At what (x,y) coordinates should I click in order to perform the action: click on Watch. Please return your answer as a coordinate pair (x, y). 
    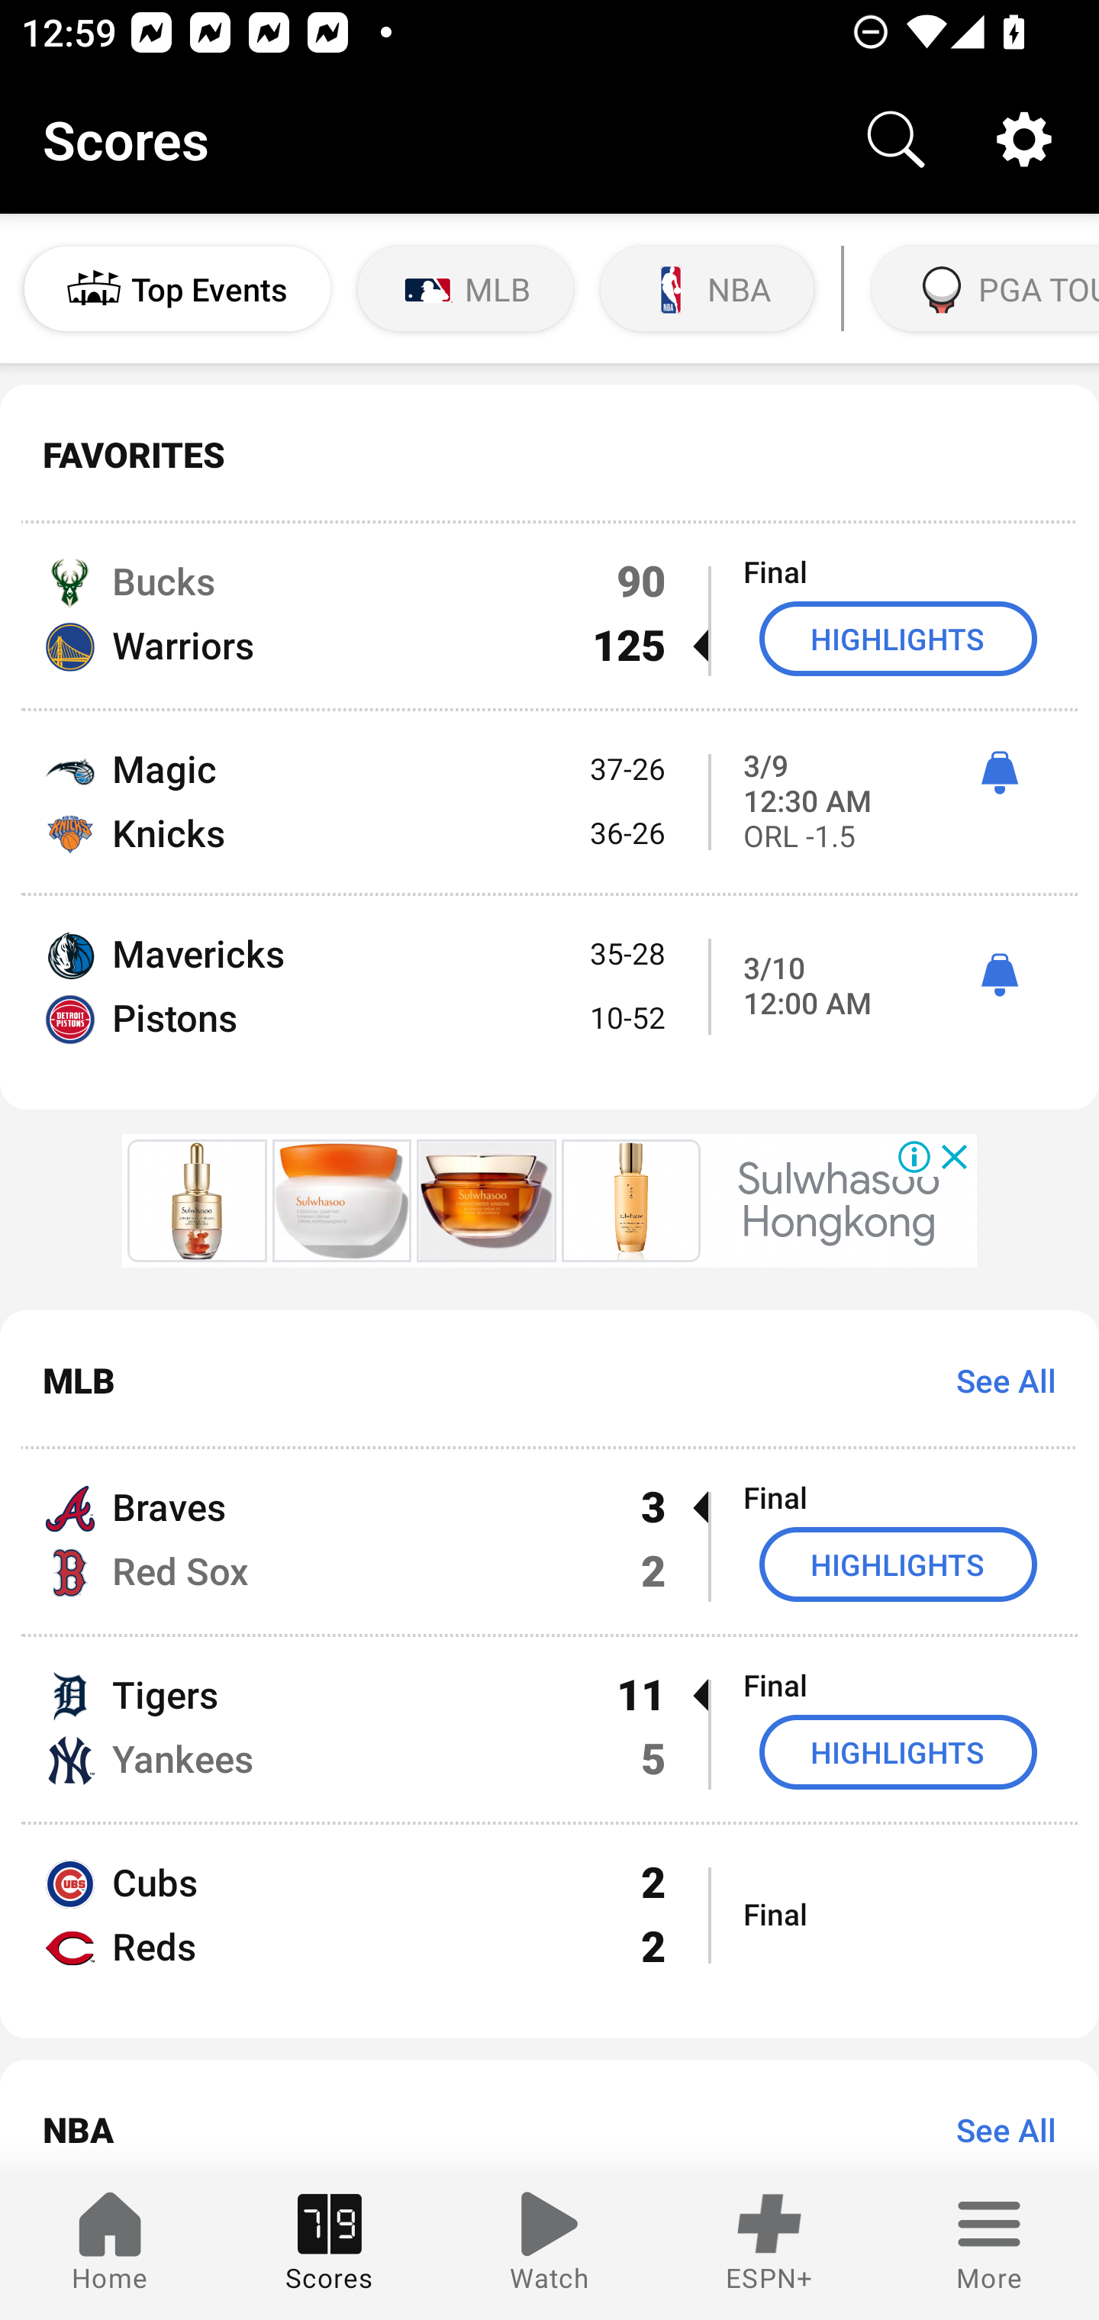
    Looking at the image, I should click on (549, 2245).